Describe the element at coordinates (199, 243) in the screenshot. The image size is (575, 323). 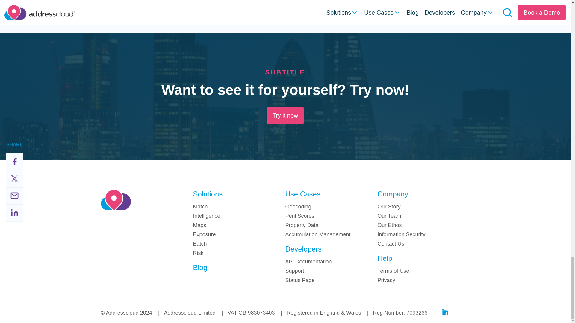
I see `Batch` at that location.